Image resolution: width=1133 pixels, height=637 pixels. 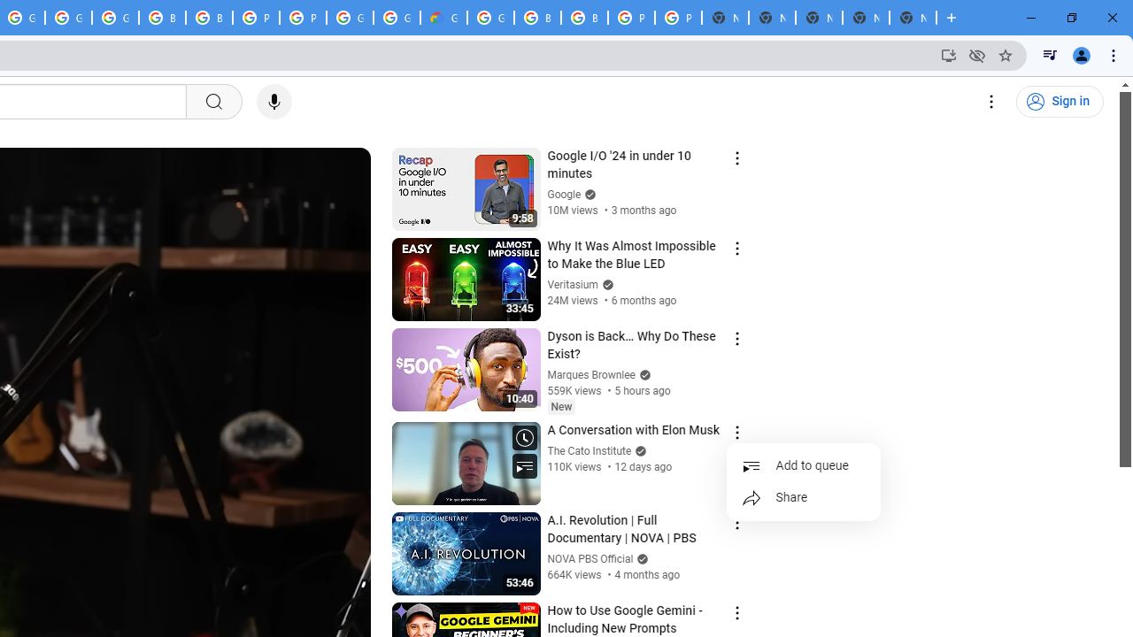 What do you see at coordinates (949, 55) in the screenshot?
I see `Install YouTube` at bounding box center [949, 55].